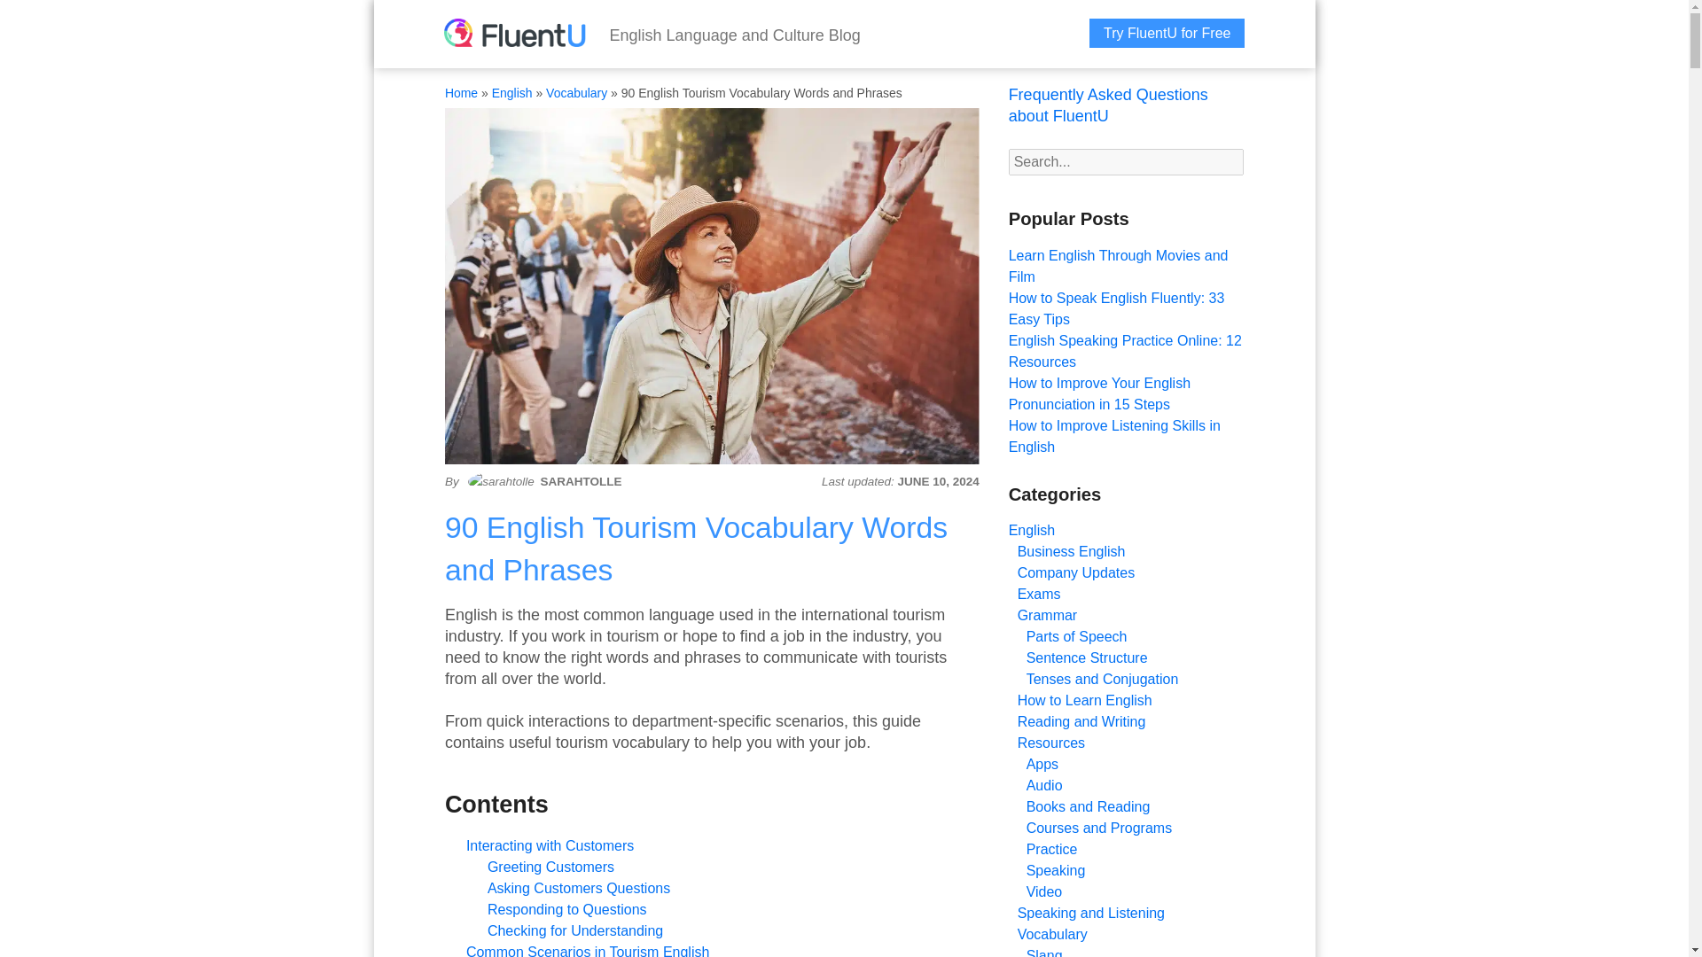  Describe the element at coordinates (580, 888) in the screenshot. I see `Asking Customers Questions ` at that location.